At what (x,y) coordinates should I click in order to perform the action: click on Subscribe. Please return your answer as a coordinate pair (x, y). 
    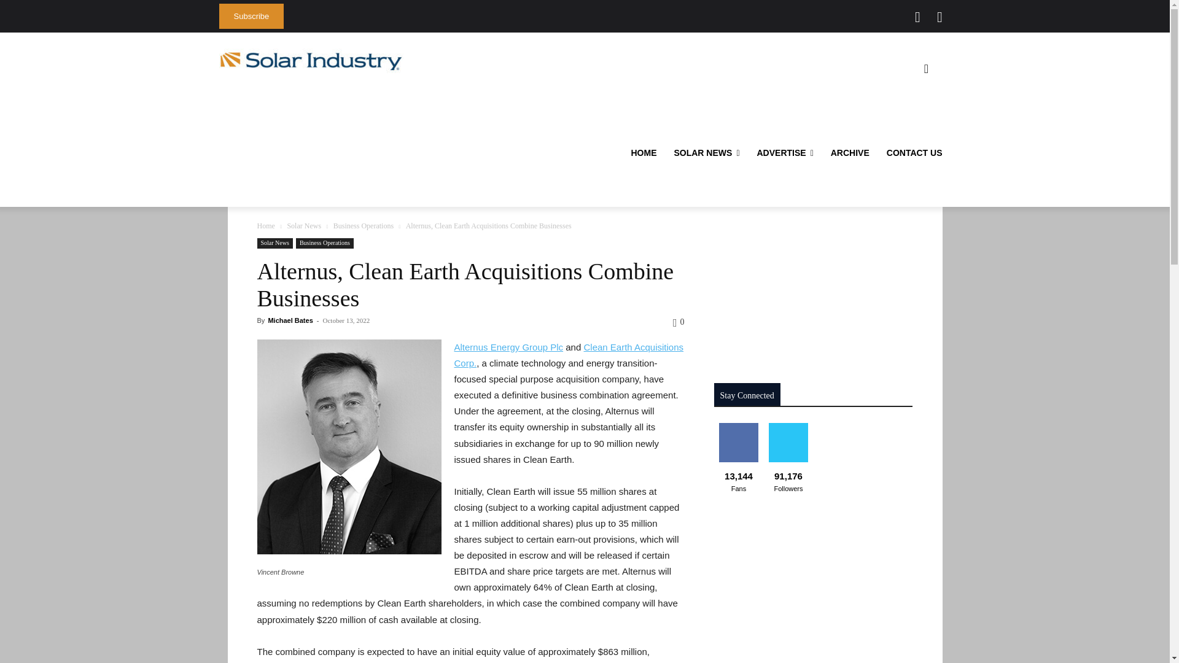
    Looking at the image, I should click on (251, 16).